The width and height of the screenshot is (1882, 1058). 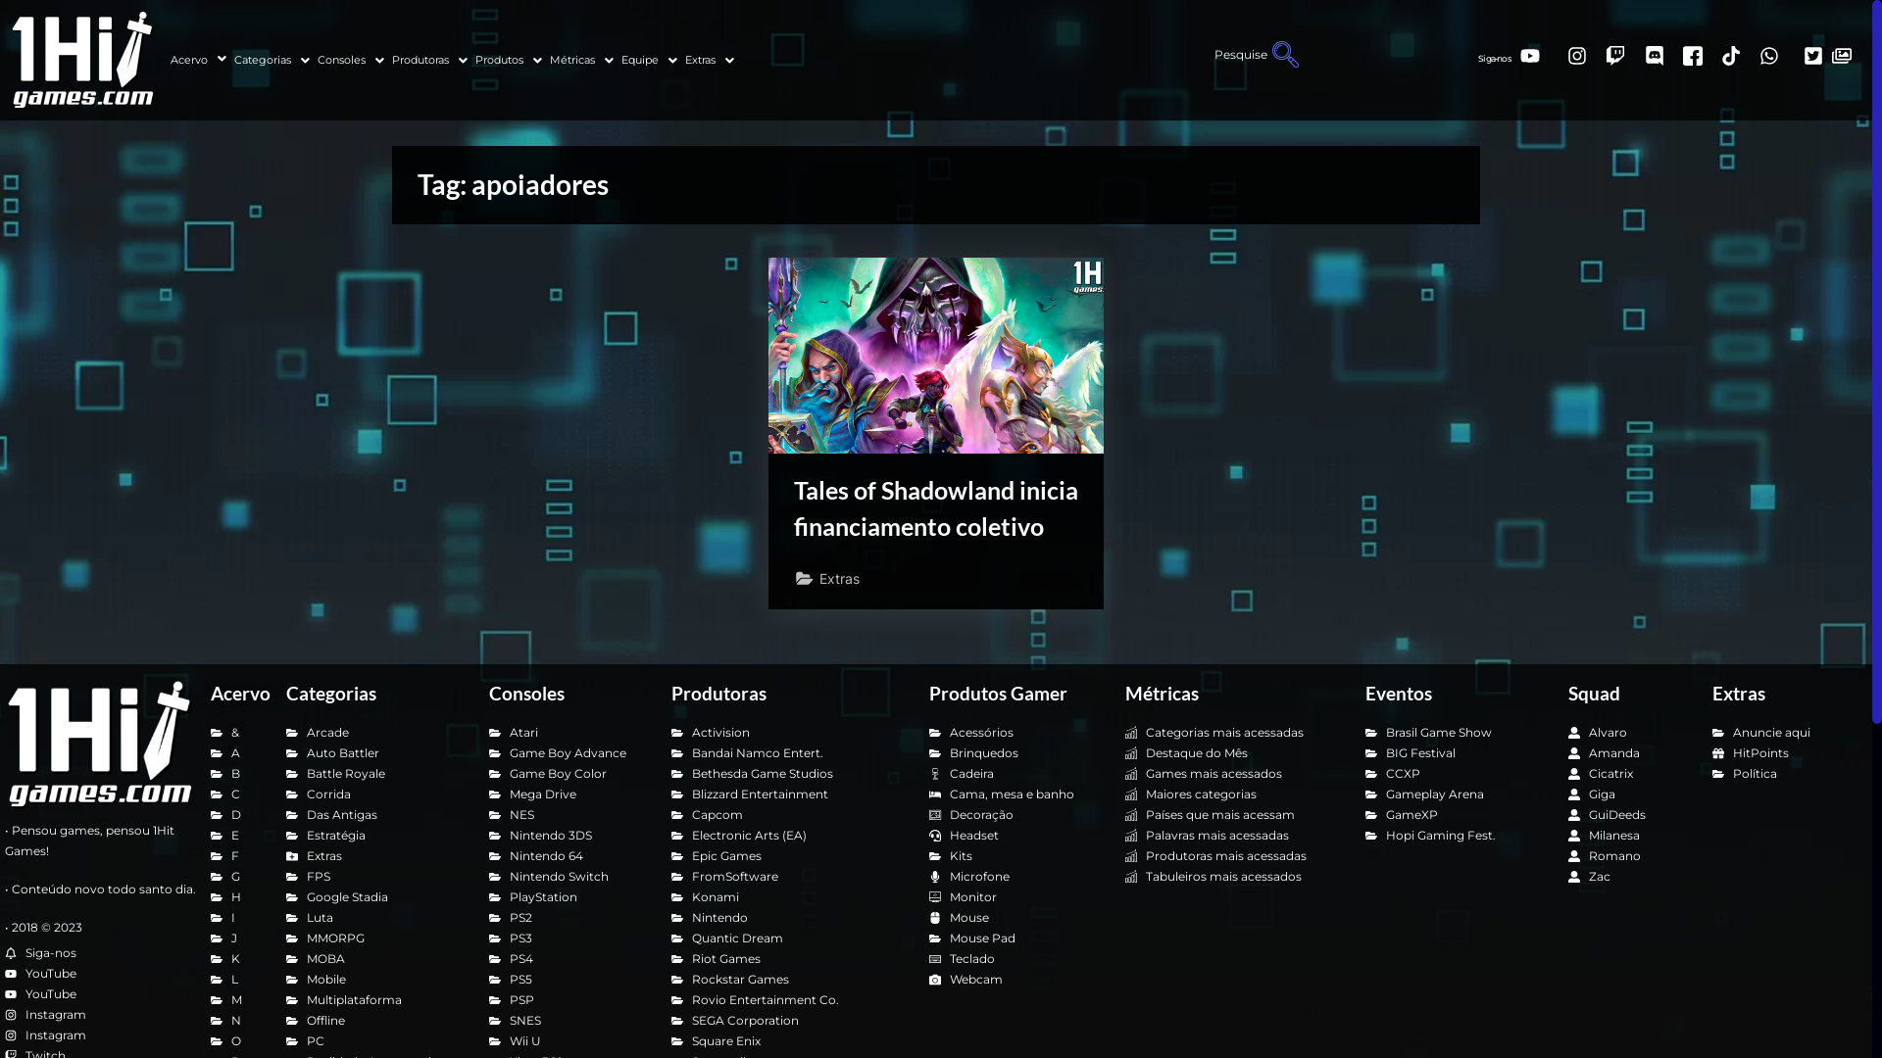 I want to click on Bethesda Game Studios, so click(x=790, y=774).